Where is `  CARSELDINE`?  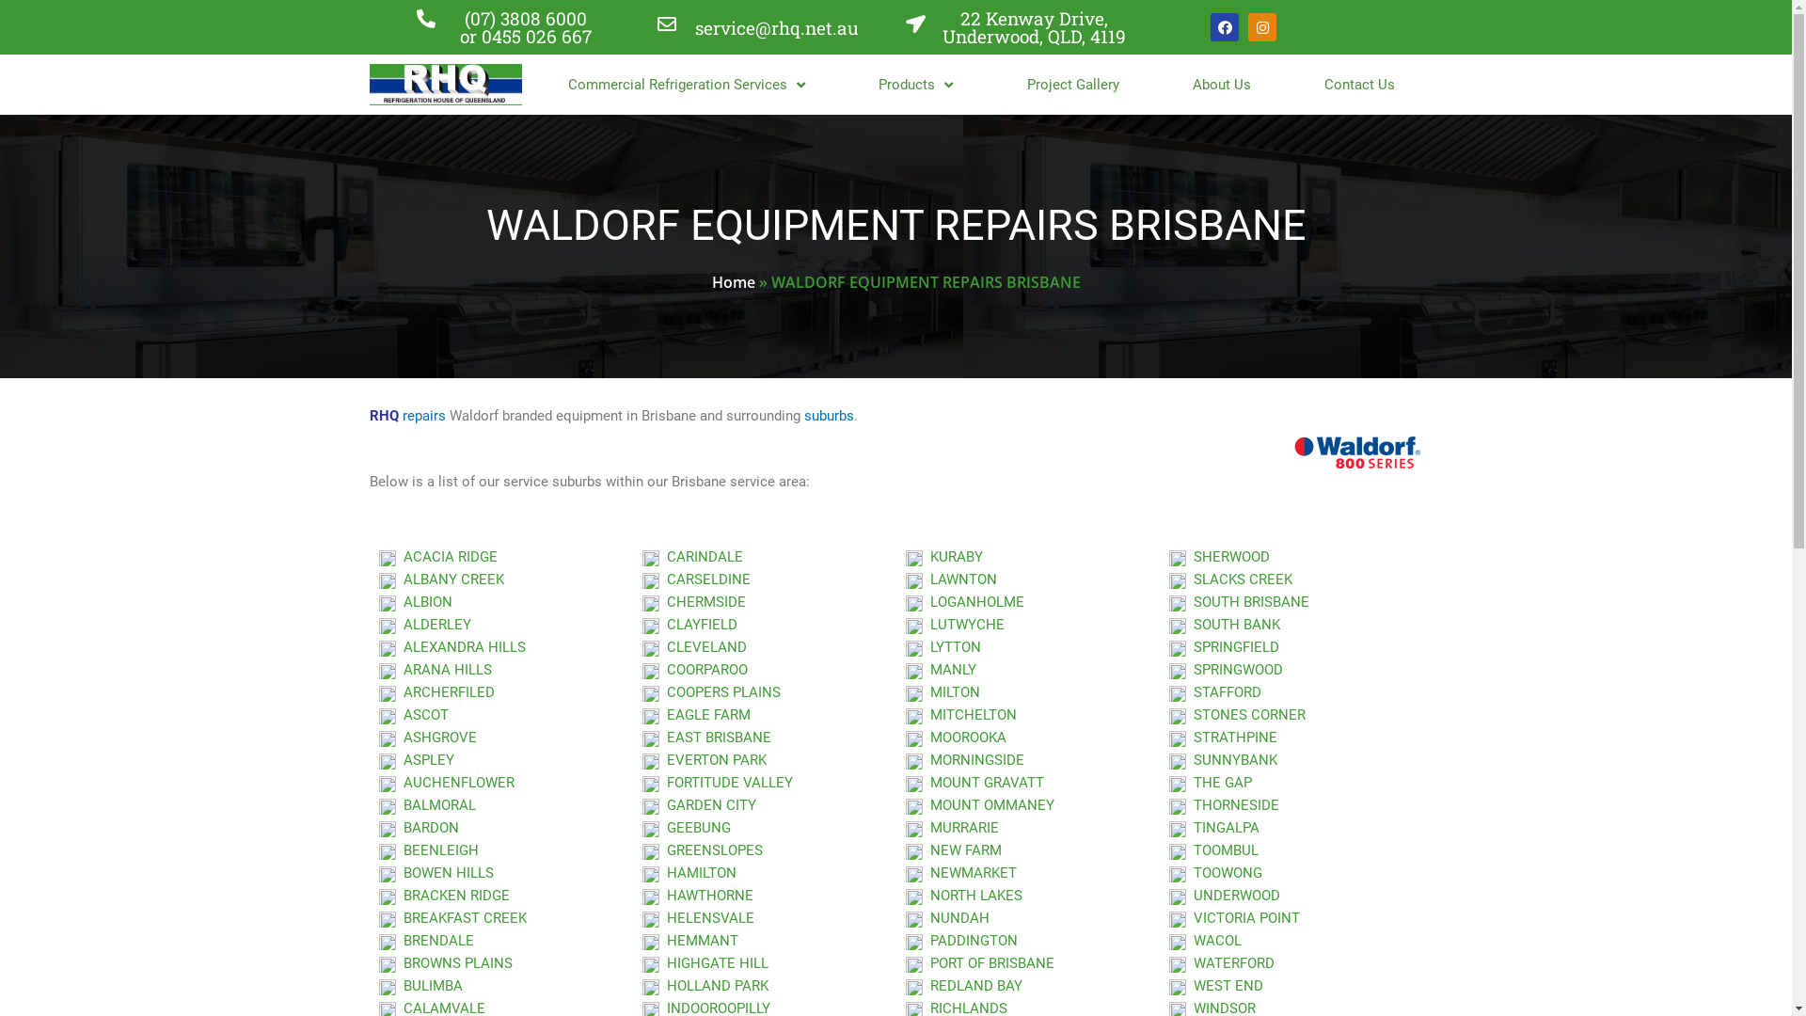   CARSELDINE is located at coordinates (696, 579).